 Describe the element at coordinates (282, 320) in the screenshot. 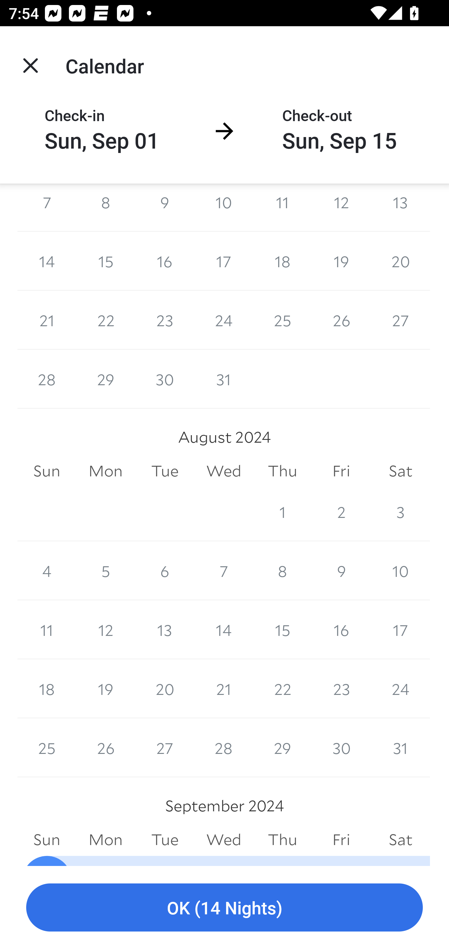

I see `25 25 July 2024` at that location.